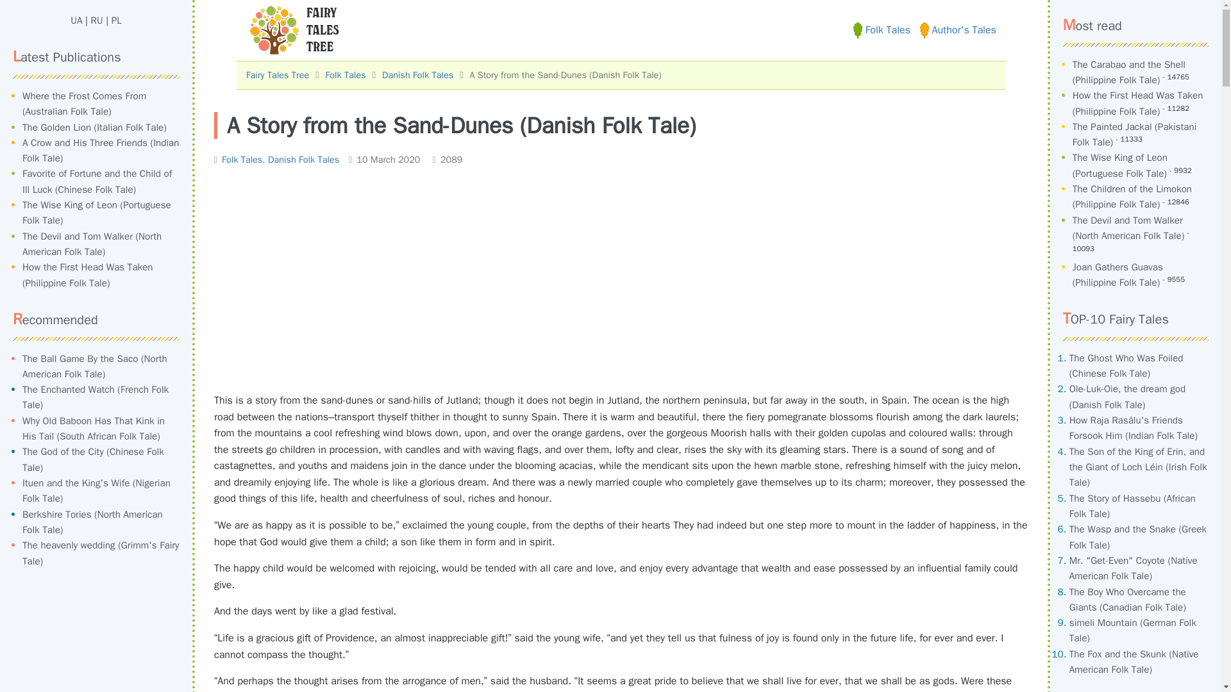  Describe the element at coordinates (958, 29) in the screenshot. I see `Author's Tales` at that location.